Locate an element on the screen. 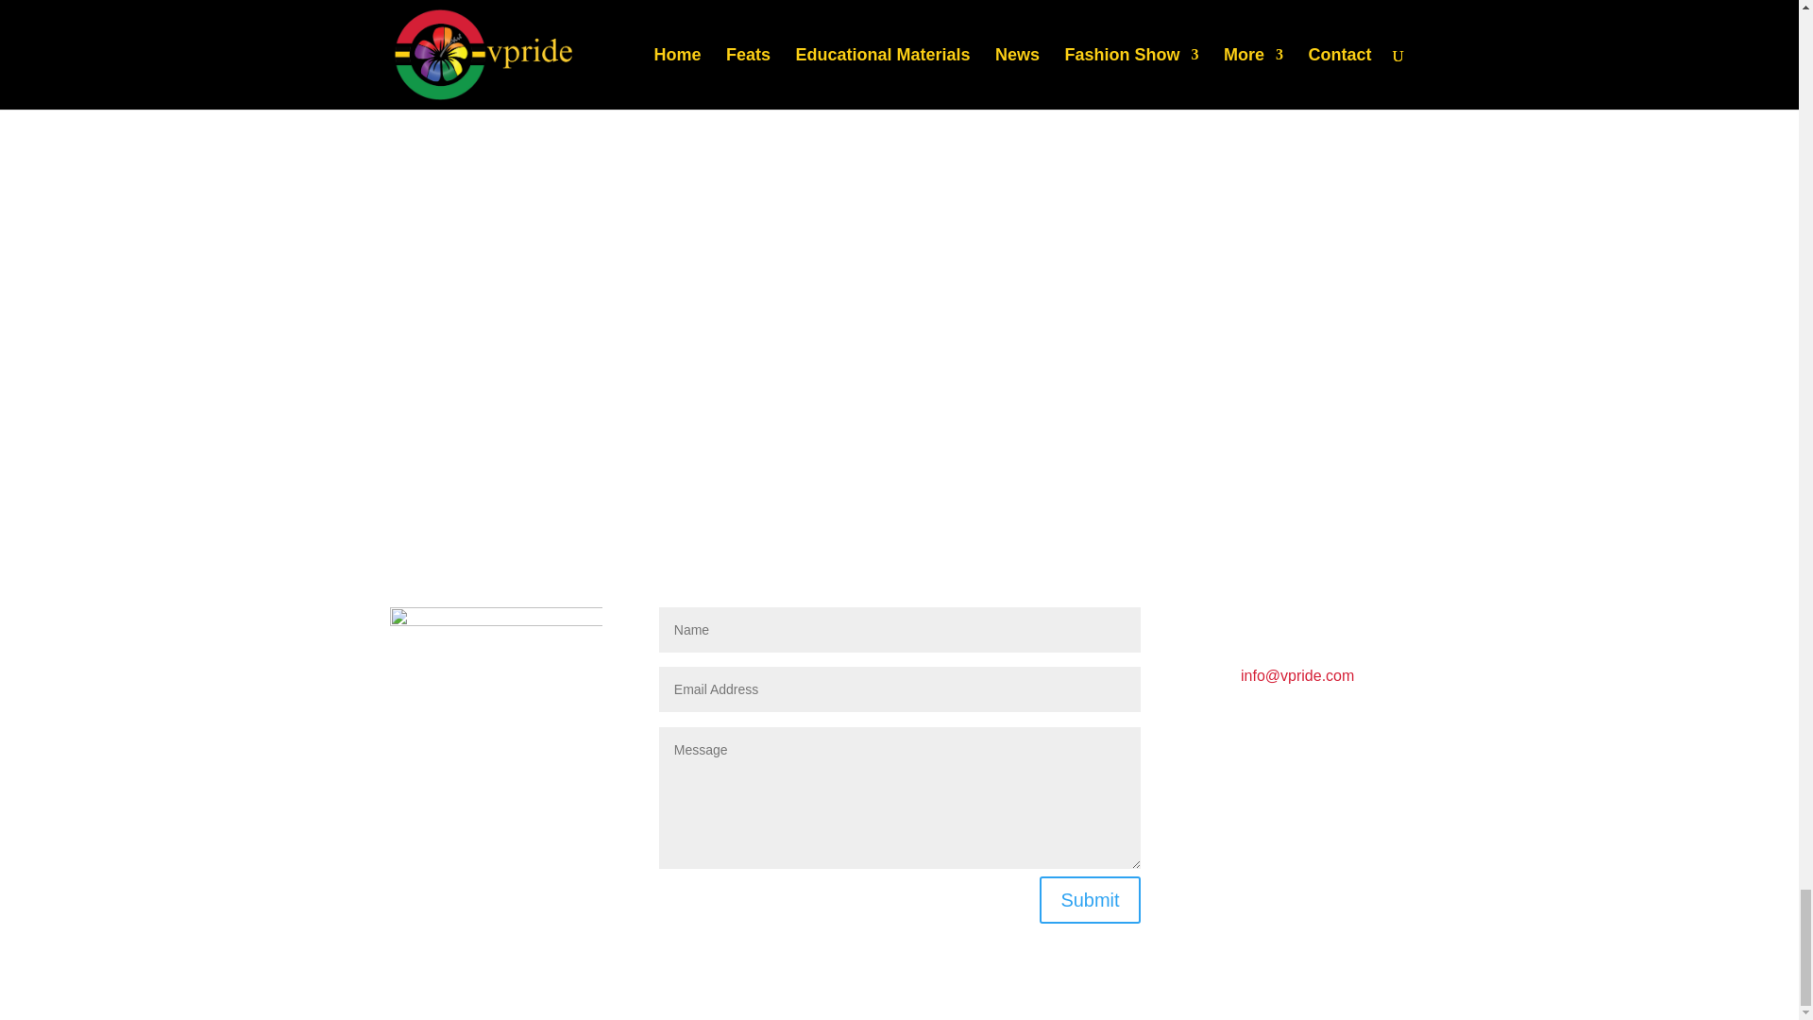 The image size is (1813, 1020). Submit is located at coordinates (1090, 899).